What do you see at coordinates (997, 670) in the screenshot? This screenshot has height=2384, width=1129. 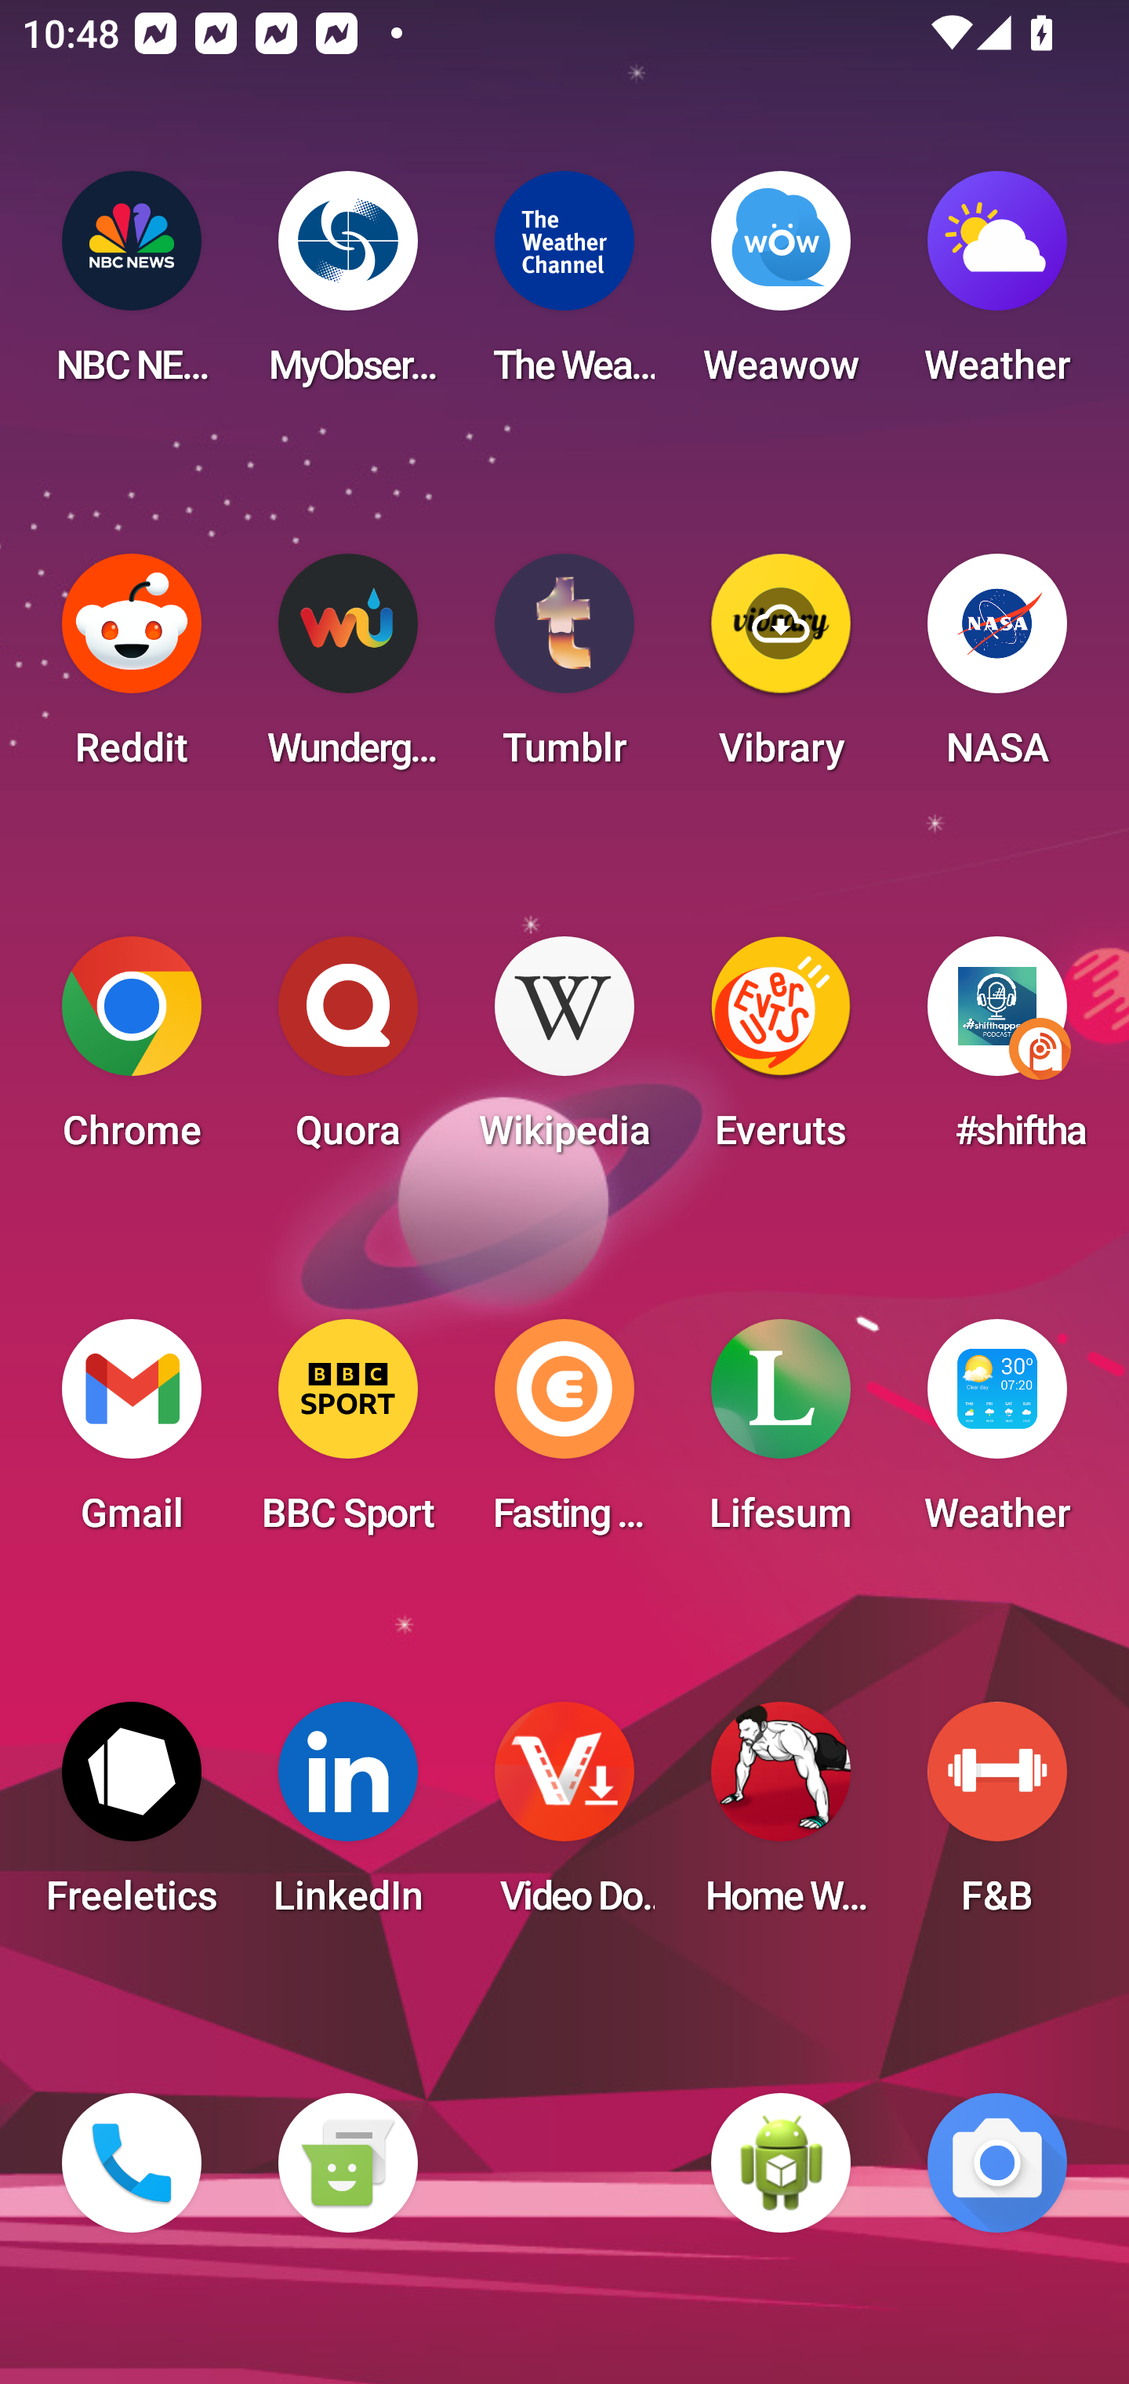 I see `NASA` at bounding box center [997, 670].